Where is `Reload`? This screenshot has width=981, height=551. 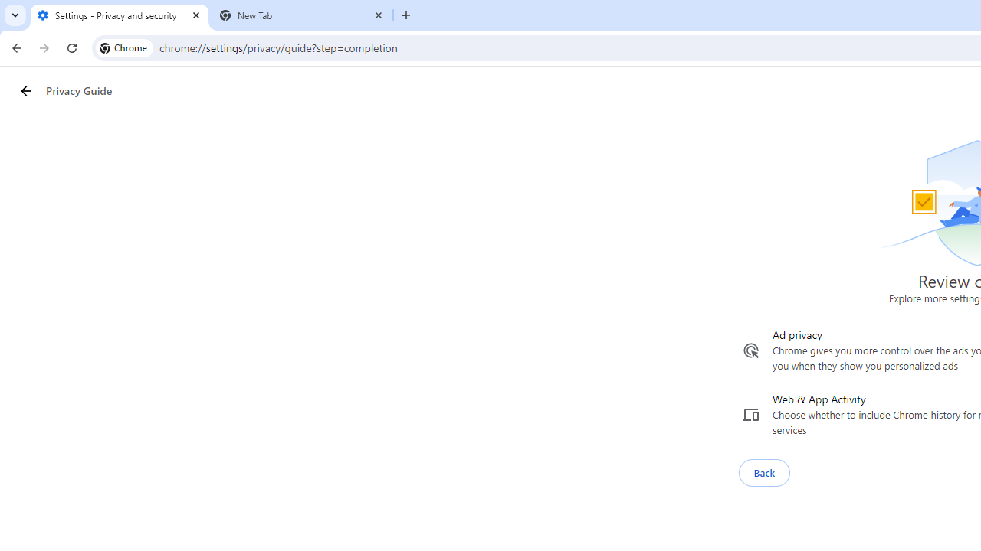 Reload is located at coordinates (72, 47).